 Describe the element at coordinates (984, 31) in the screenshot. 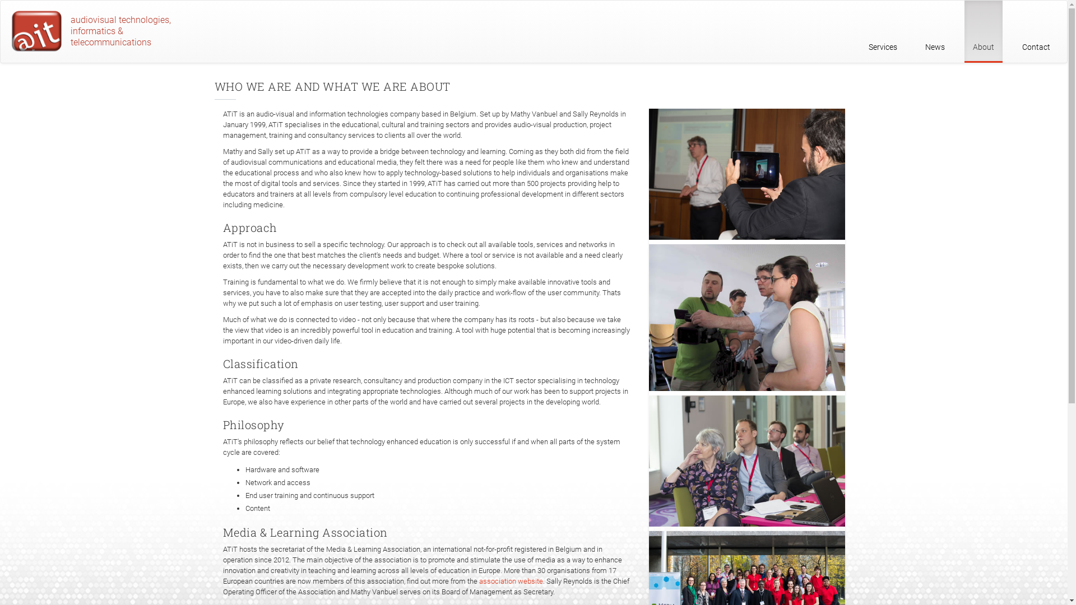

I see `About` at that location.